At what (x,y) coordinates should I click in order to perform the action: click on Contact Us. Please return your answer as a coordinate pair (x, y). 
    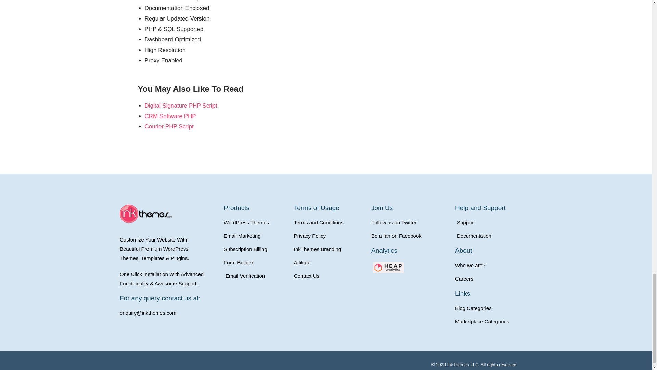
    Looking at the image, I should click on (329, 275).